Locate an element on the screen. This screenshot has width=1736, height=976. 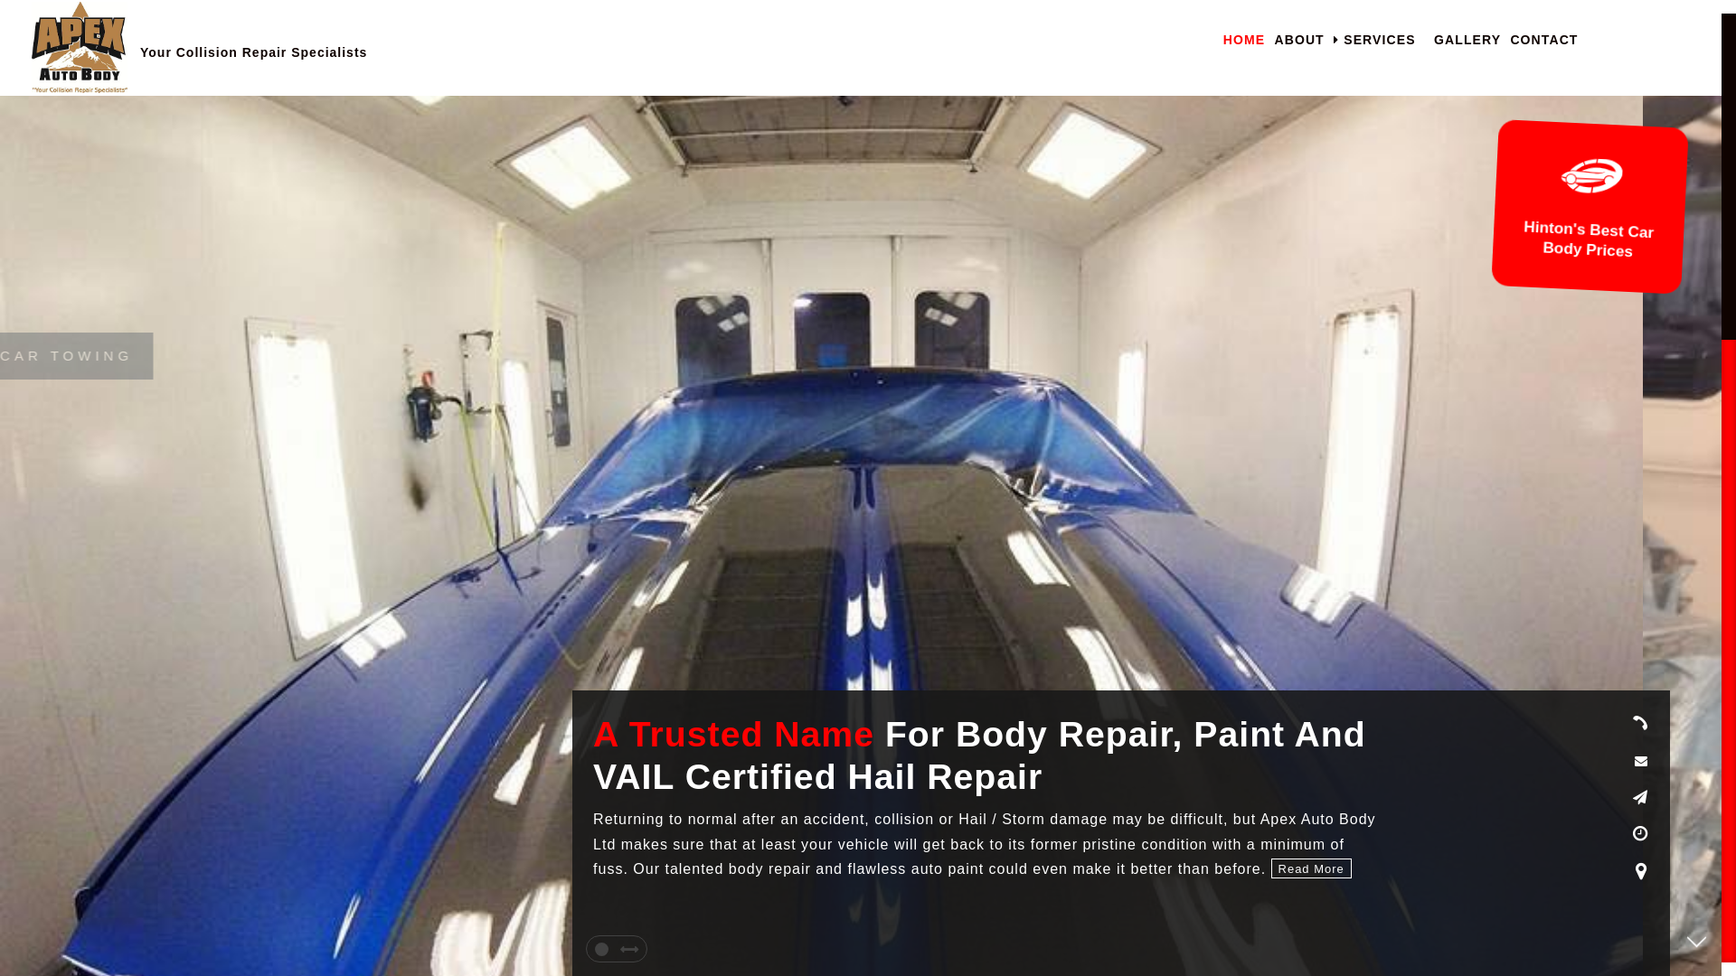
BODY REPAIR is located at coordinates (664, 356).